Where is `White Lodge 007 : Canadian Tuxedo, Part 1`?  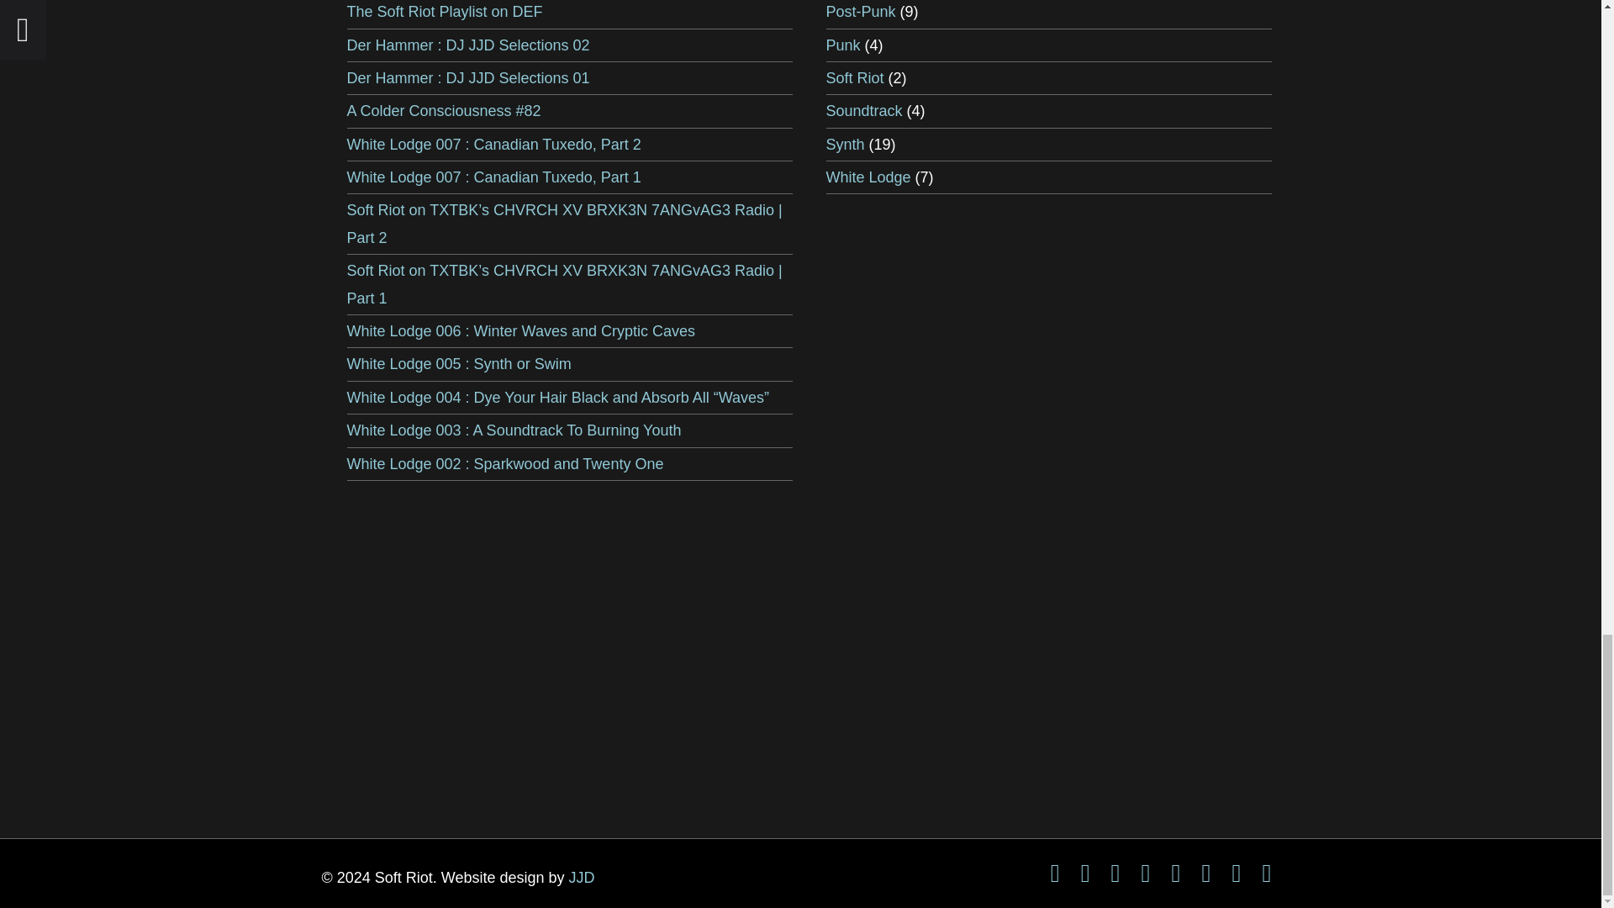 White Lodge 007 : Canadian Tuxedo, Part 1 is located at coordinates (493, 177).